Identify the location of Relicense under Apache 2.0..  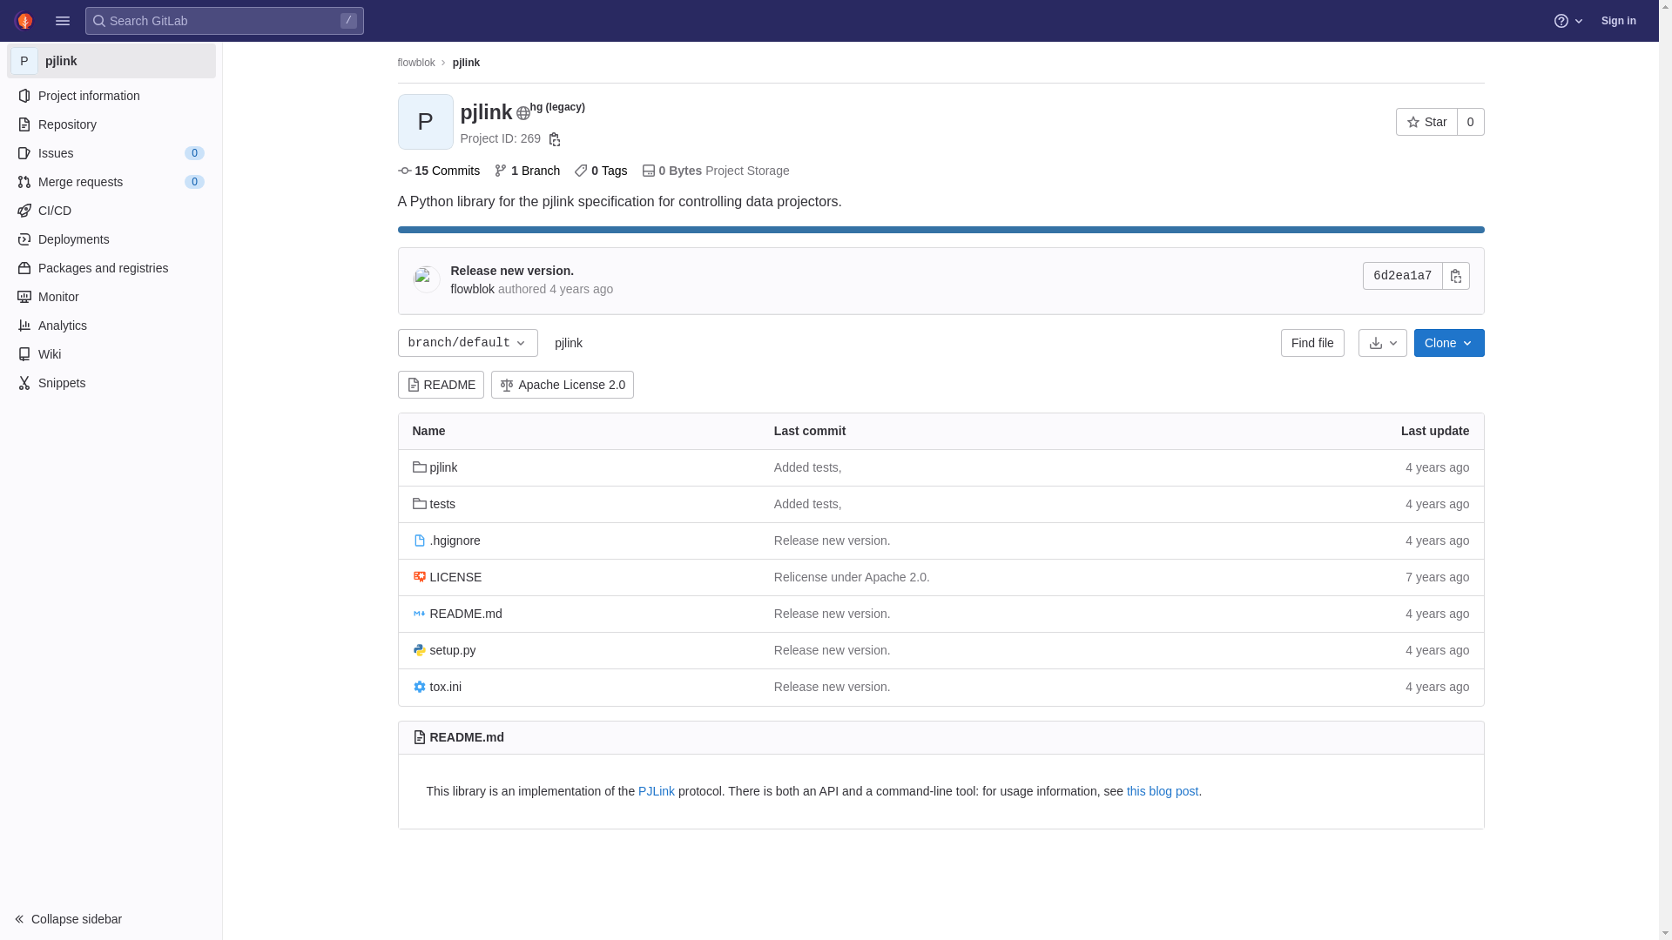
(852, 578).